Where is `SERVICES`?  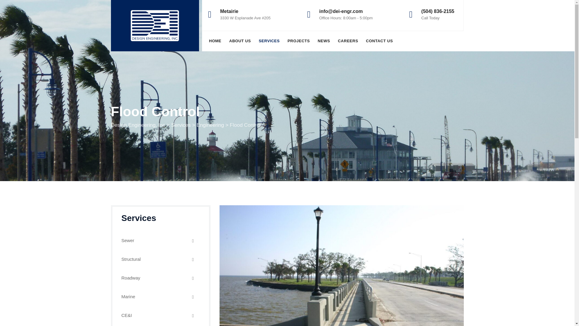 SERVICES is located at coordinates (269, 41).